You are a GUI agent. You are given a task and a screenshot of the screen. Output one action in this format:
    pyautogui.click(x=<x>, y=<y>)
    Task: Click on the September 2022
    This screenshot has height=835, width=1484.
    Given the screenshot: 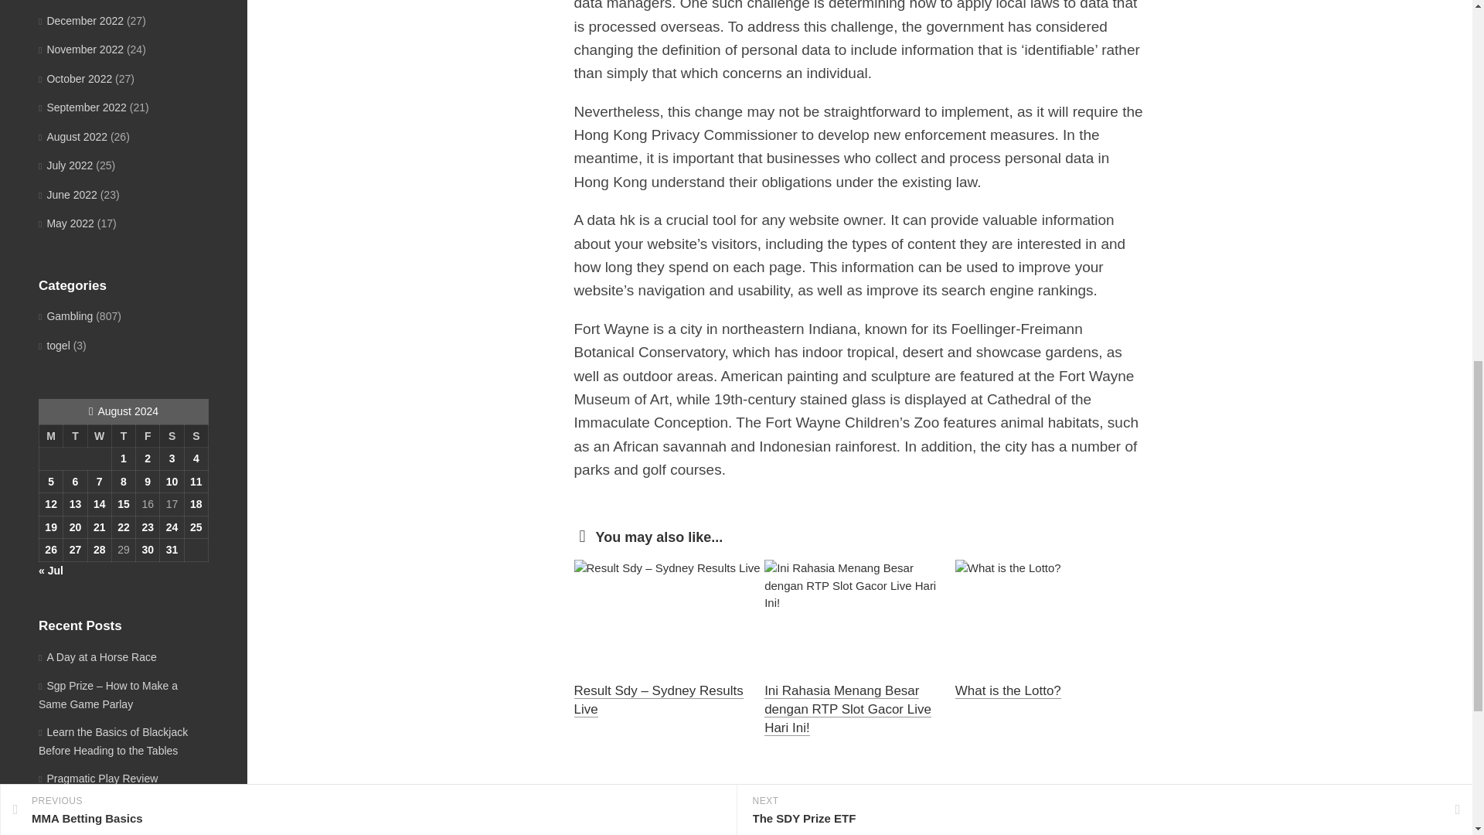 What is the action you would take?
    pyautogui.click(x=82, y=107)
    